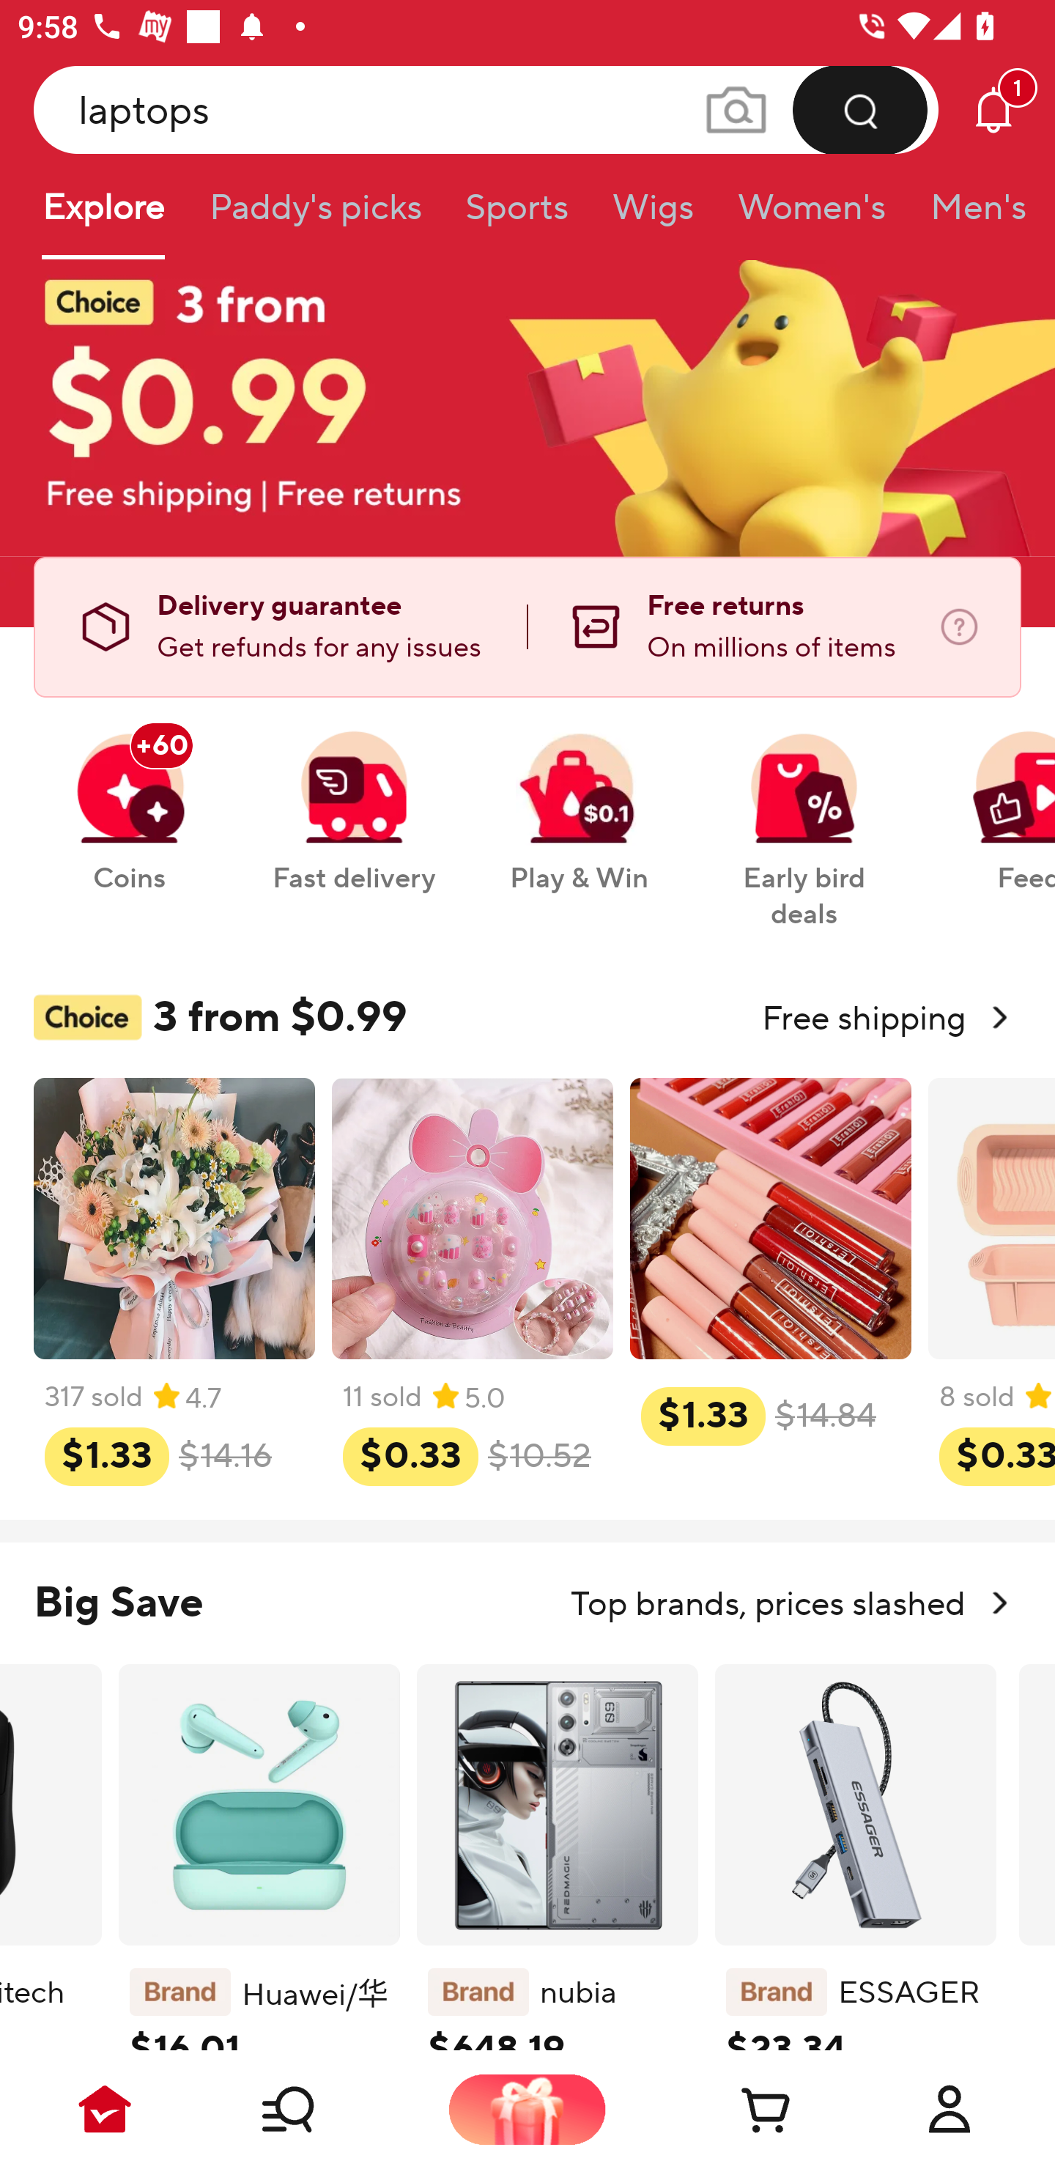 This screenshot has width=1055, height=2169. Describe the element at coordinates (579, 798) in the screenshot. I see `Play & Winbutton Play & Win` at that location.